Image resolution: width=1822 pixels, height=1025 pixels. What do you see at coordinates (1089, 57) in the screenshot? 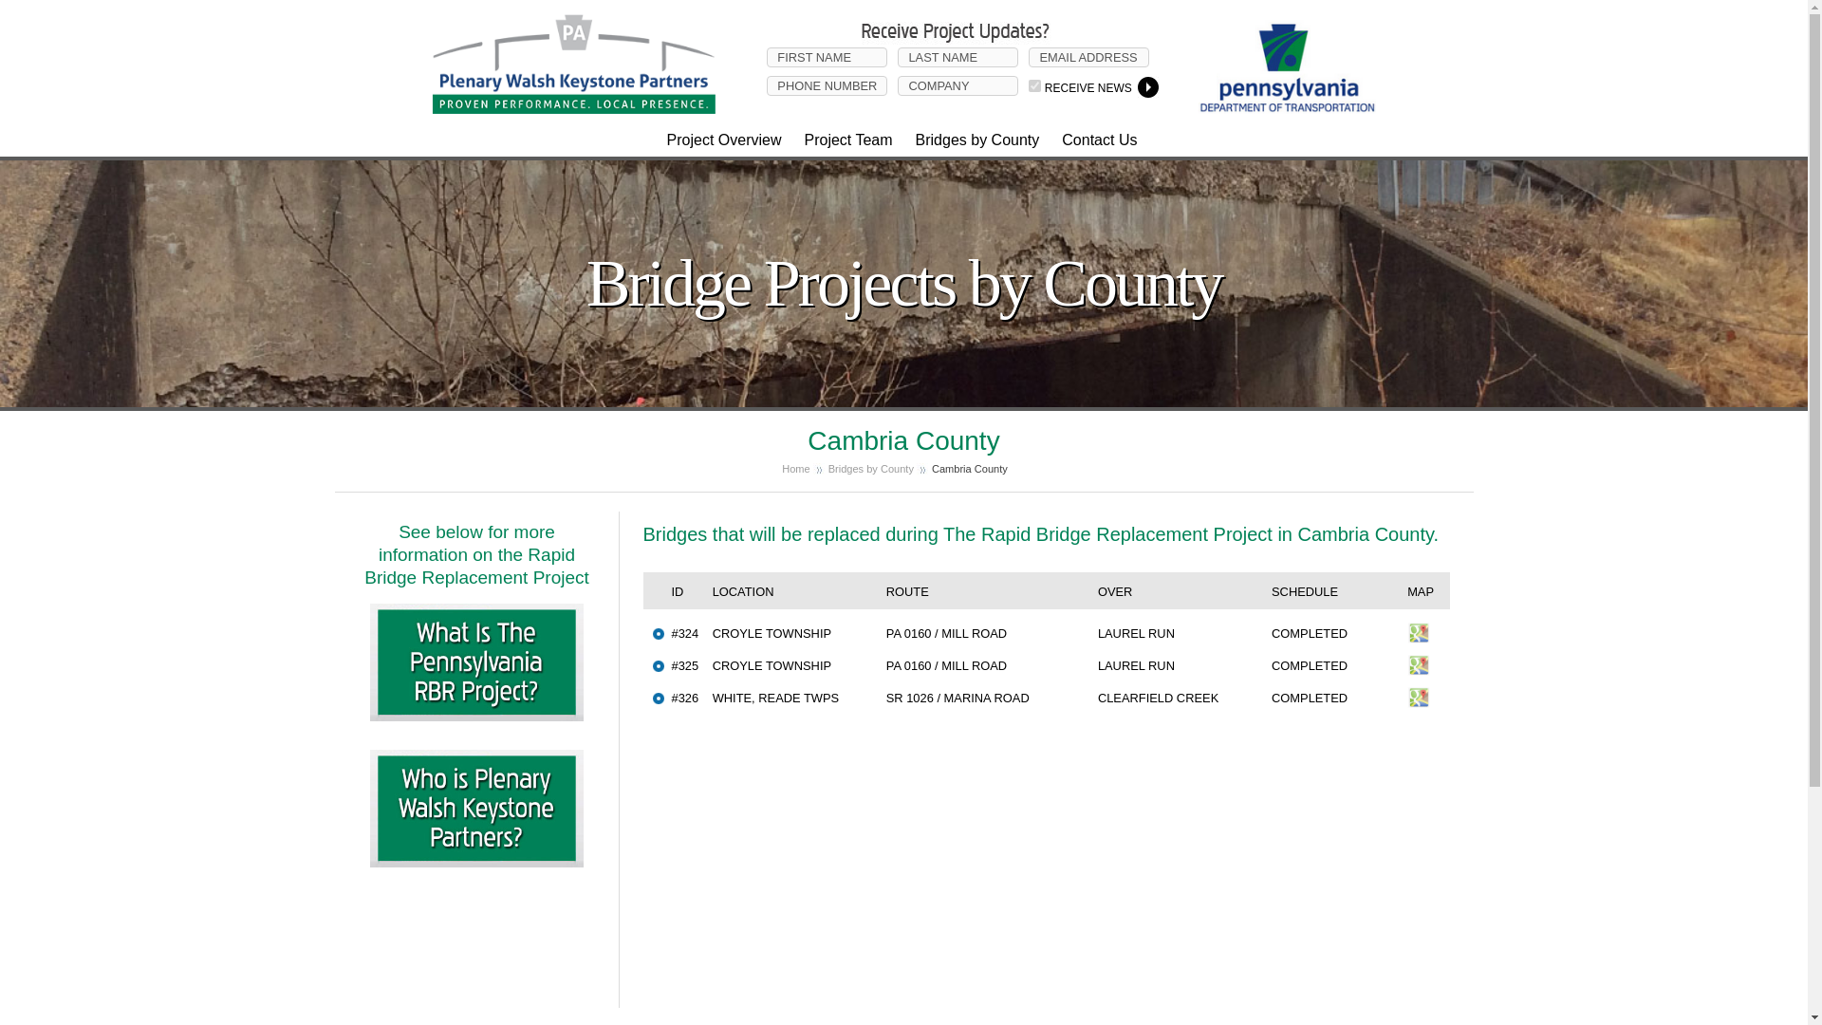
I see `EMAIL ADDRESS` at bounding box center [1089, 57].